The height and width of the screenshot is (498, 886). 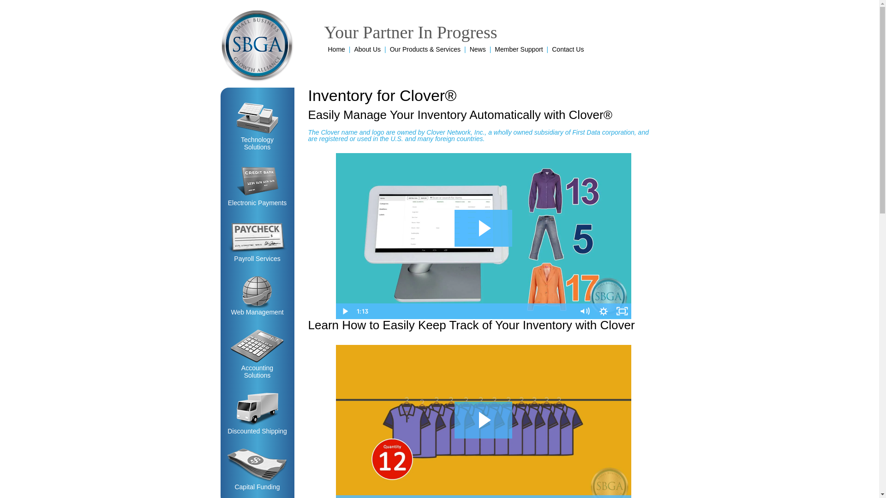 What do you see at coordinates (257, 296) in the screenshot?
I see `Web Management` at bounding box center [257, 296].